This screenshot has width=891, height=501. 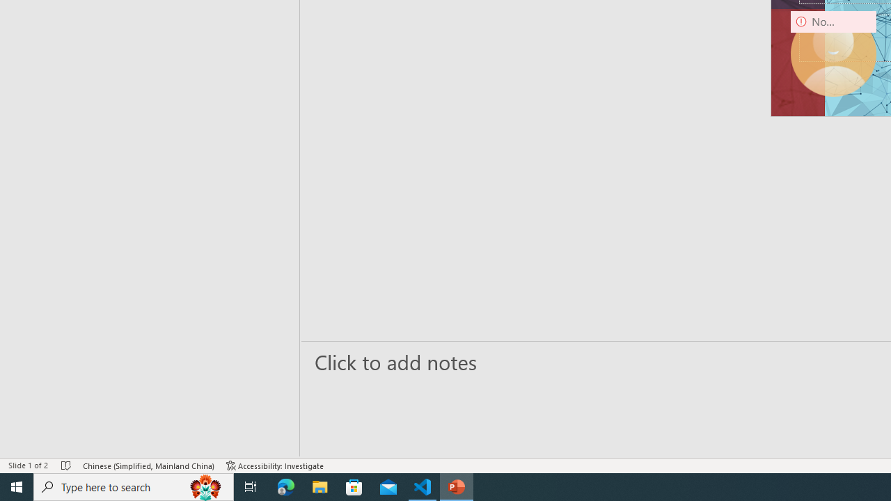 I want to click on Task View, so click(x=251, y=487).